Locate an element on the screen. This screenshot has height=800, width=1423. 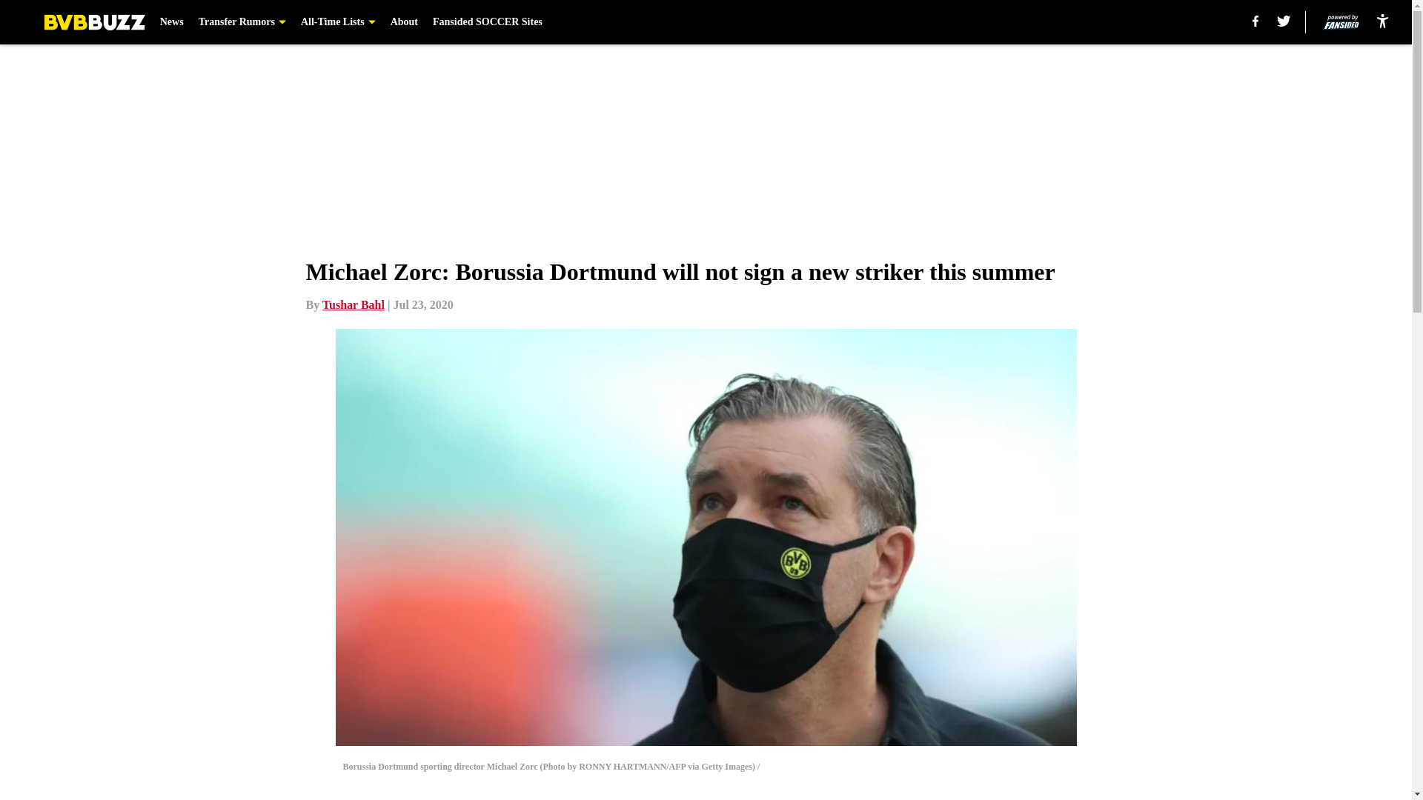
News is located at coordinates (171, 22).